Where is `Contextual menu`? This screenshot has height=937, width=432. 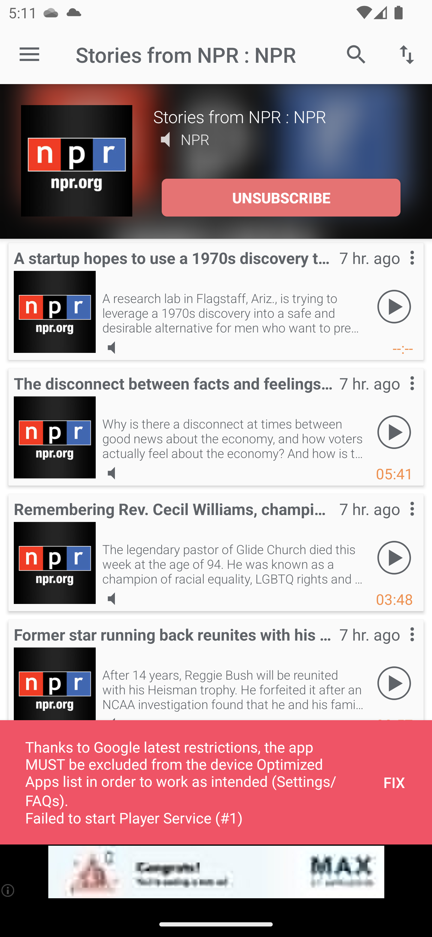
Contextual menu is located at coordinates (399, 646).